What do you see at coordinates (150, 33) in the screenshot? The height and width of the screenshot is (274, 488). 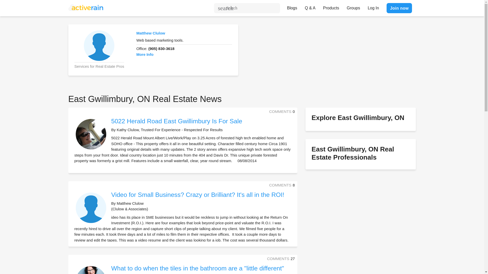 I see `Matthew Clulow` at bounding box center [150, 33].